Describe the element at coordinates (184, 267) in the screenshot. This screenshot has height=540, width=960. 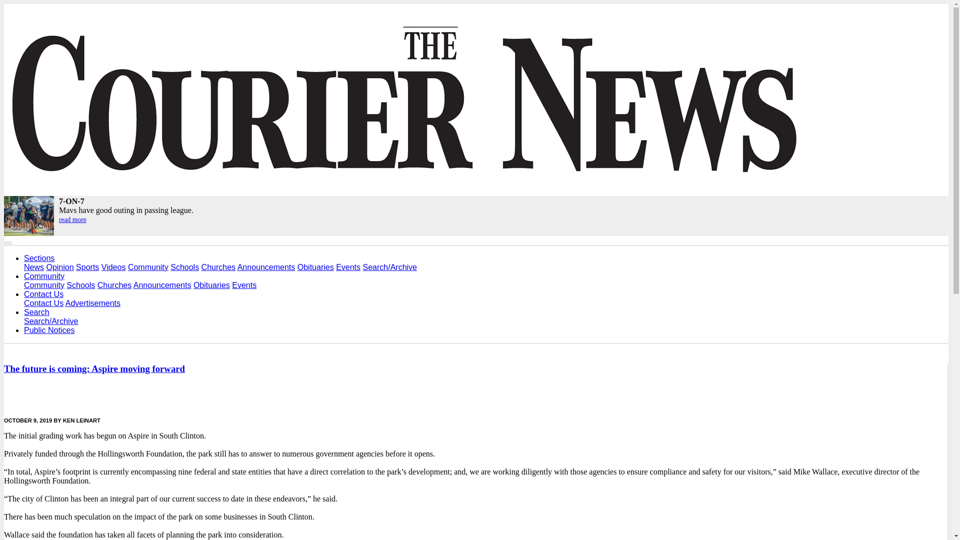
I see `Schools` at that location.